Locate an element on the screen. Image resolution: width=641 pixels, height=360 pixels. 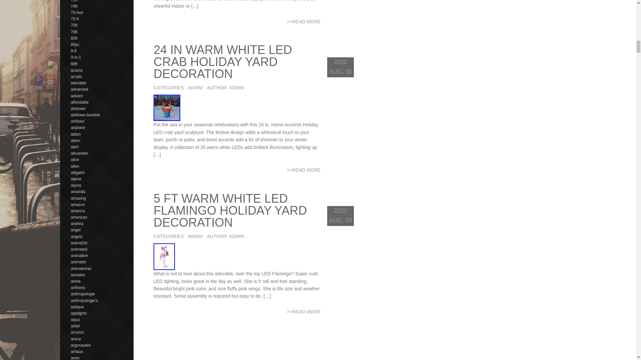
24 IN WARM WHITE LED CRAB HOLIDAY YARD DECORATION is located at coordinates (223, 61).